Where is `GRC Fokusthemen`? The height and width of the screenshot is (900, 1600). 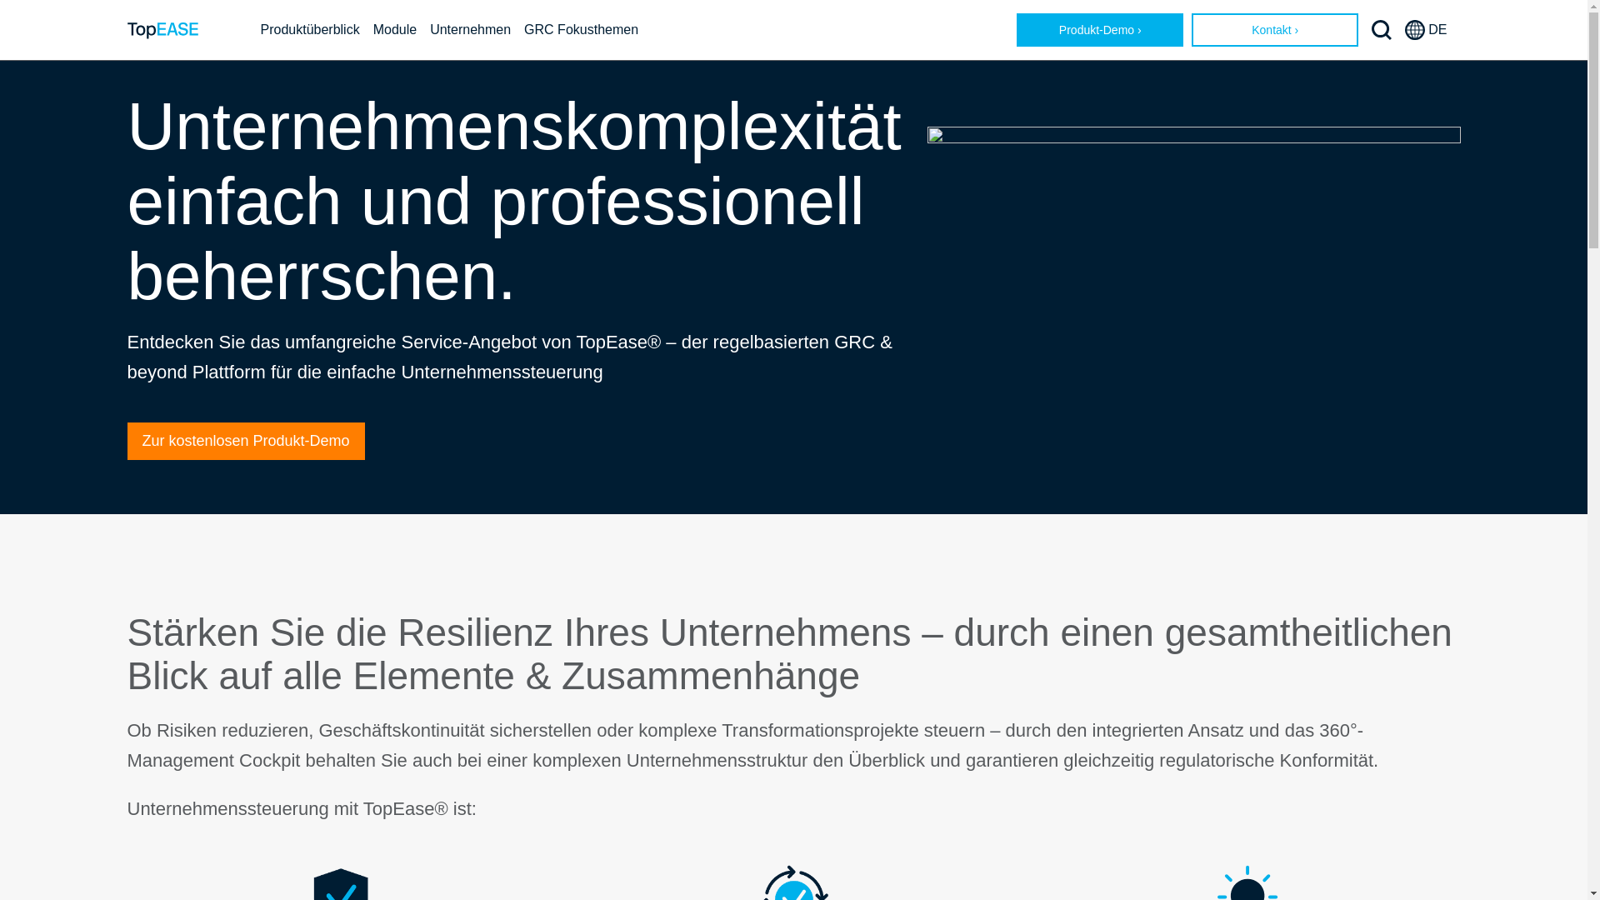
GRC Fokusthemen is located at coordinates (582, 30).